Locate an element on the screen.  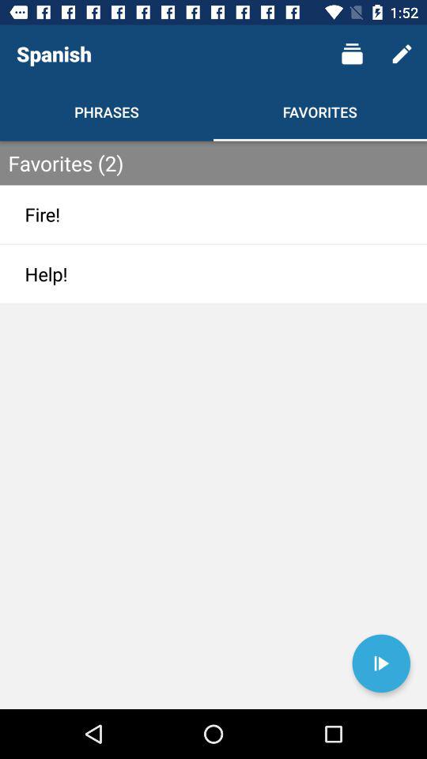
launch item above favorites item is located at coordinates (351, 54).